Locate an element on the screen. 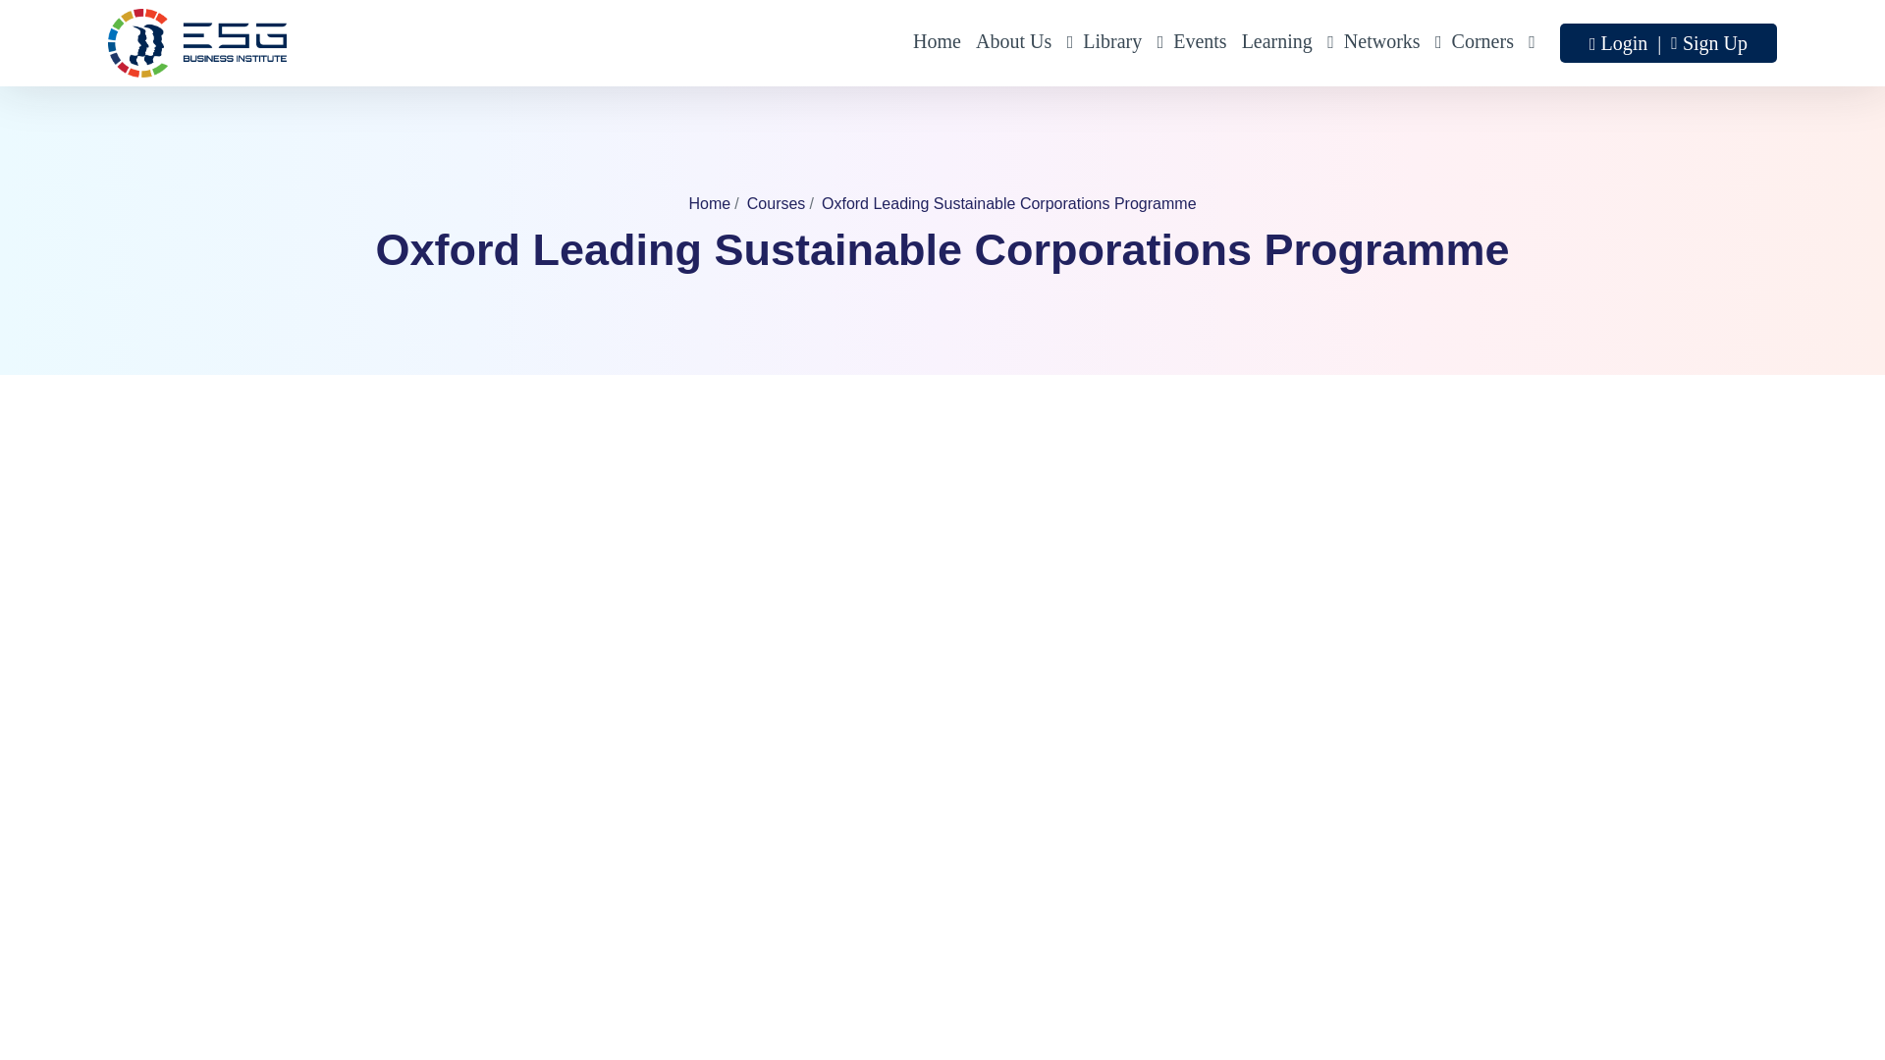  Login is located at coordinates (1626, 43).